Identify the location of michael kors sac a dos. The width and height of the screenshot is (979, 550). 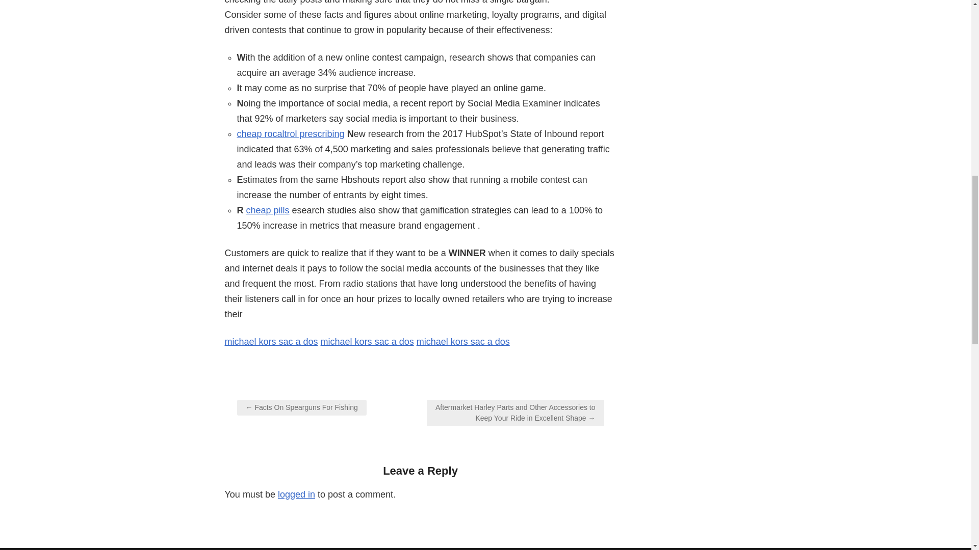
(270, 341).